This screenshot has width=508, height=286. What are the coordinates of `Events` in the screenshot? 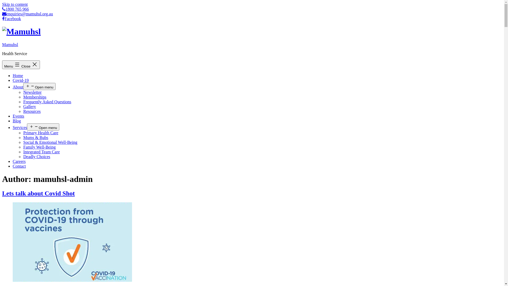 It's located at (19, 116).